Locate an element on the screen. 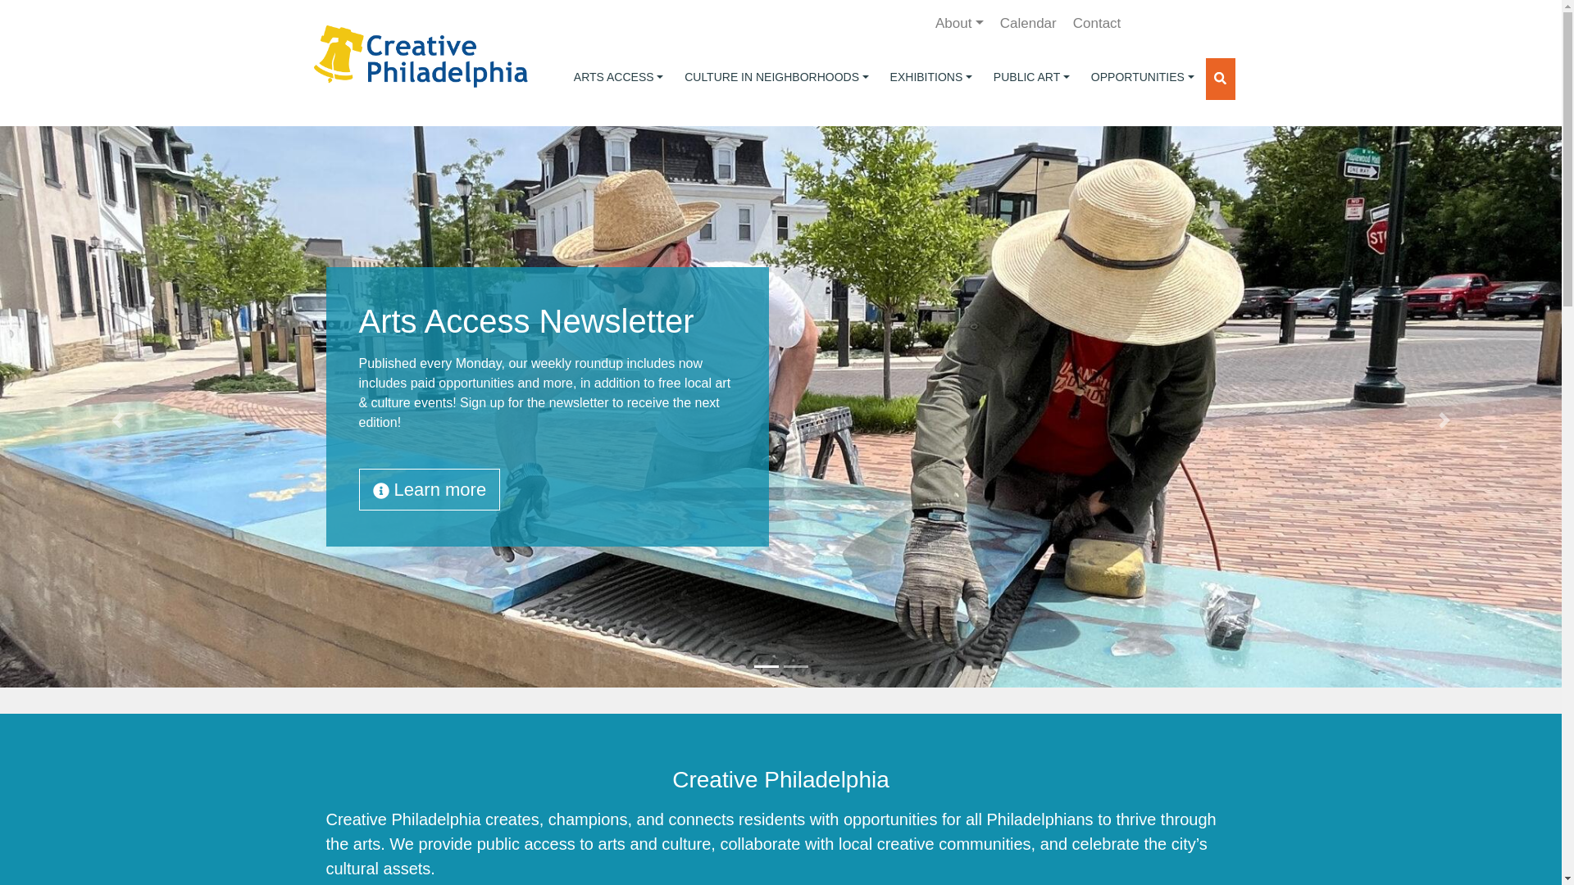  INSTAGRAM, OPENS IN NEW TAB is located at coordinates (1217, 23).